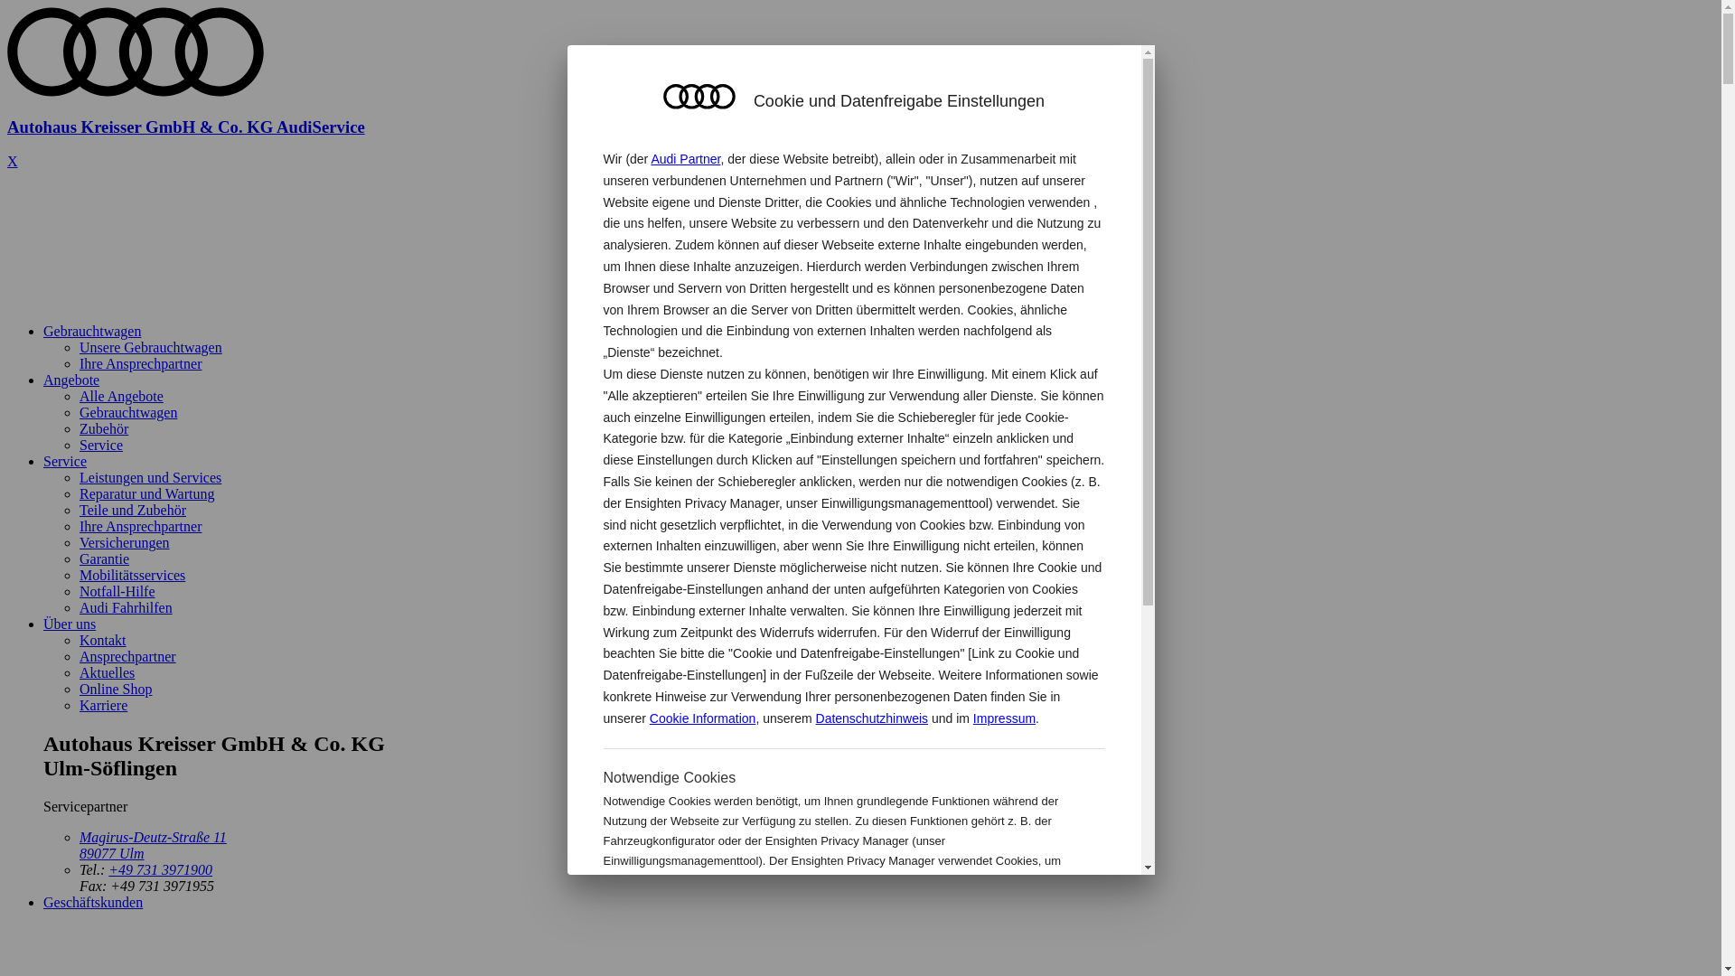 This screenshot has width=1735, height=976. I want to click on Audi Partner, so click(685, 159).